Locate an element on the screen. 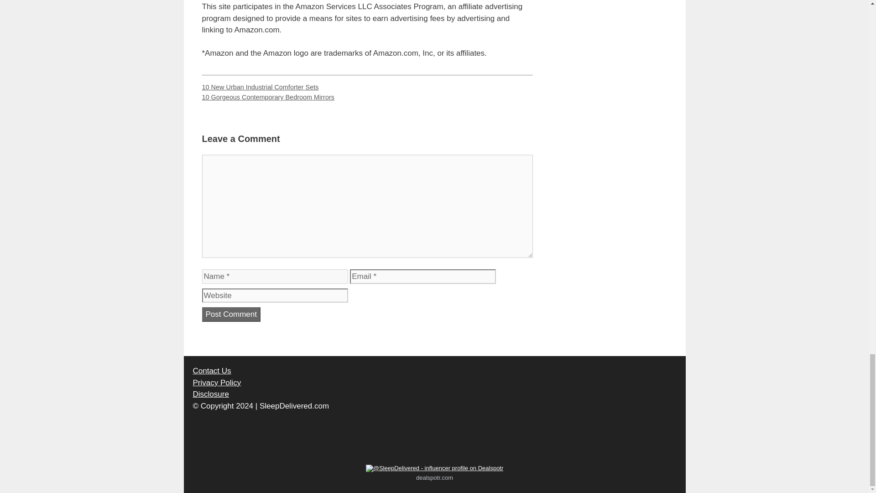  DMCA.com Protection Status is located at coordinates (220, 447).